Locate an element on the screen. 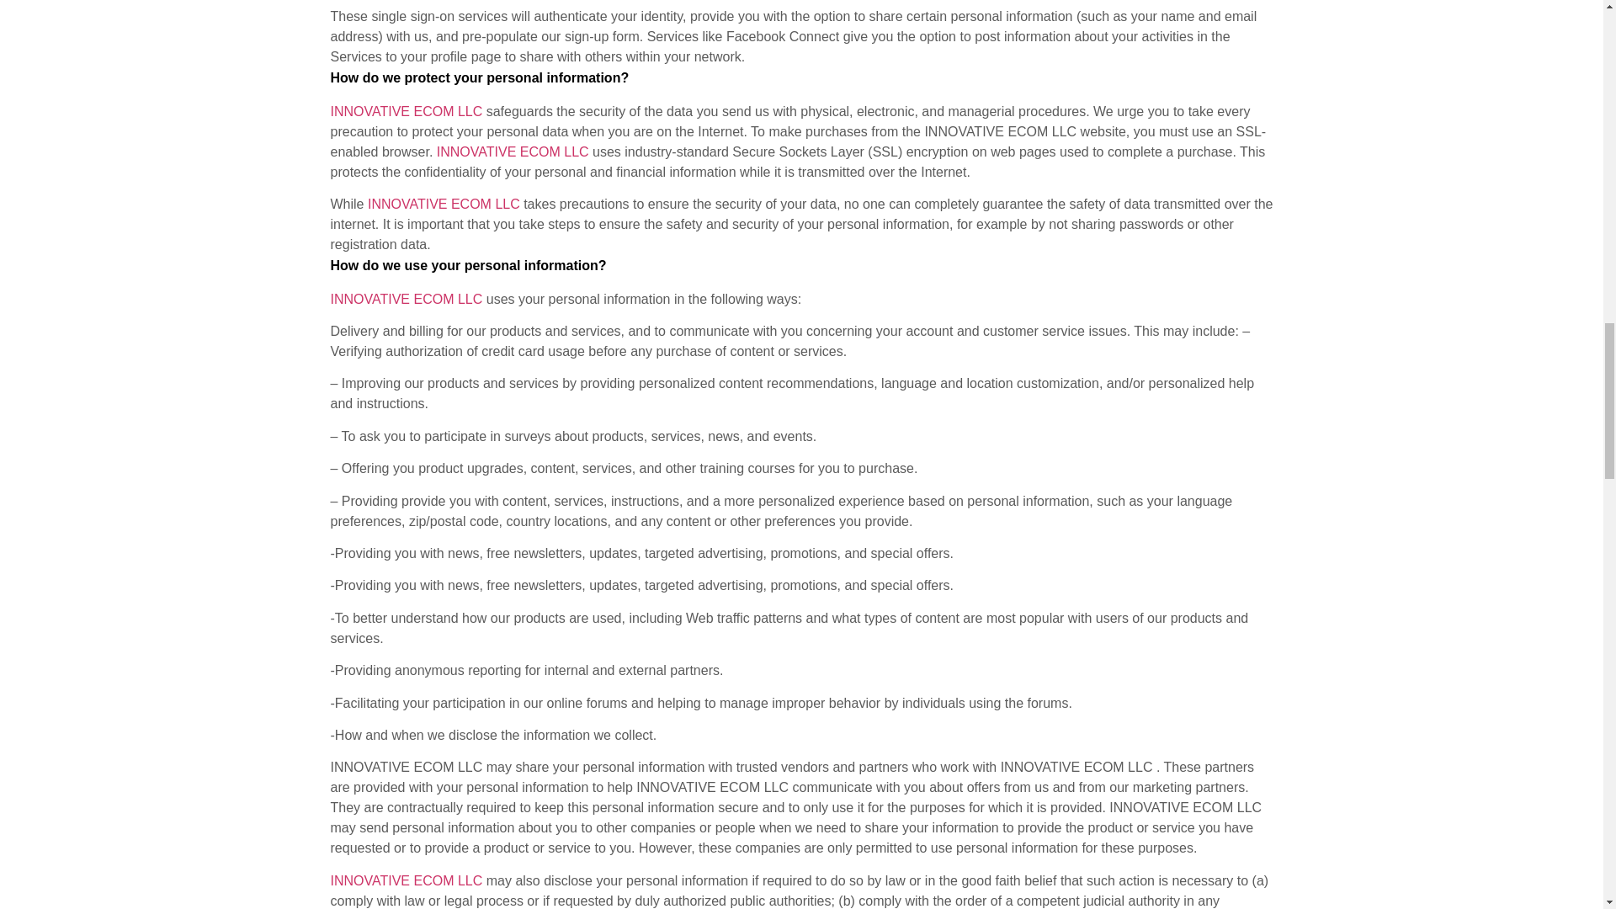 This screenshot has width=1616, height=909. INNOVATIVE ECOM LLC is located at coordinates (406, 880).